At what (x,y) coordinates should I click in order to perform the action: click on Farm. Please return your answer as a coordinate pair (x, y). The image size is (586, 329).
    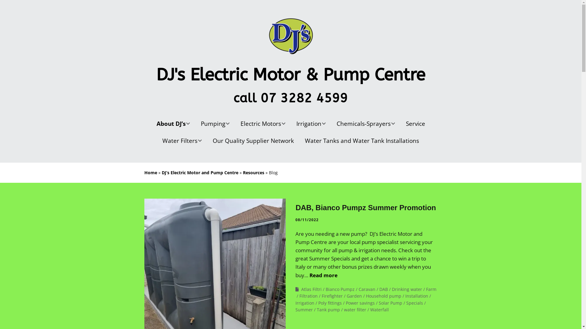
    Looking at the image, I should click on (431, 289).